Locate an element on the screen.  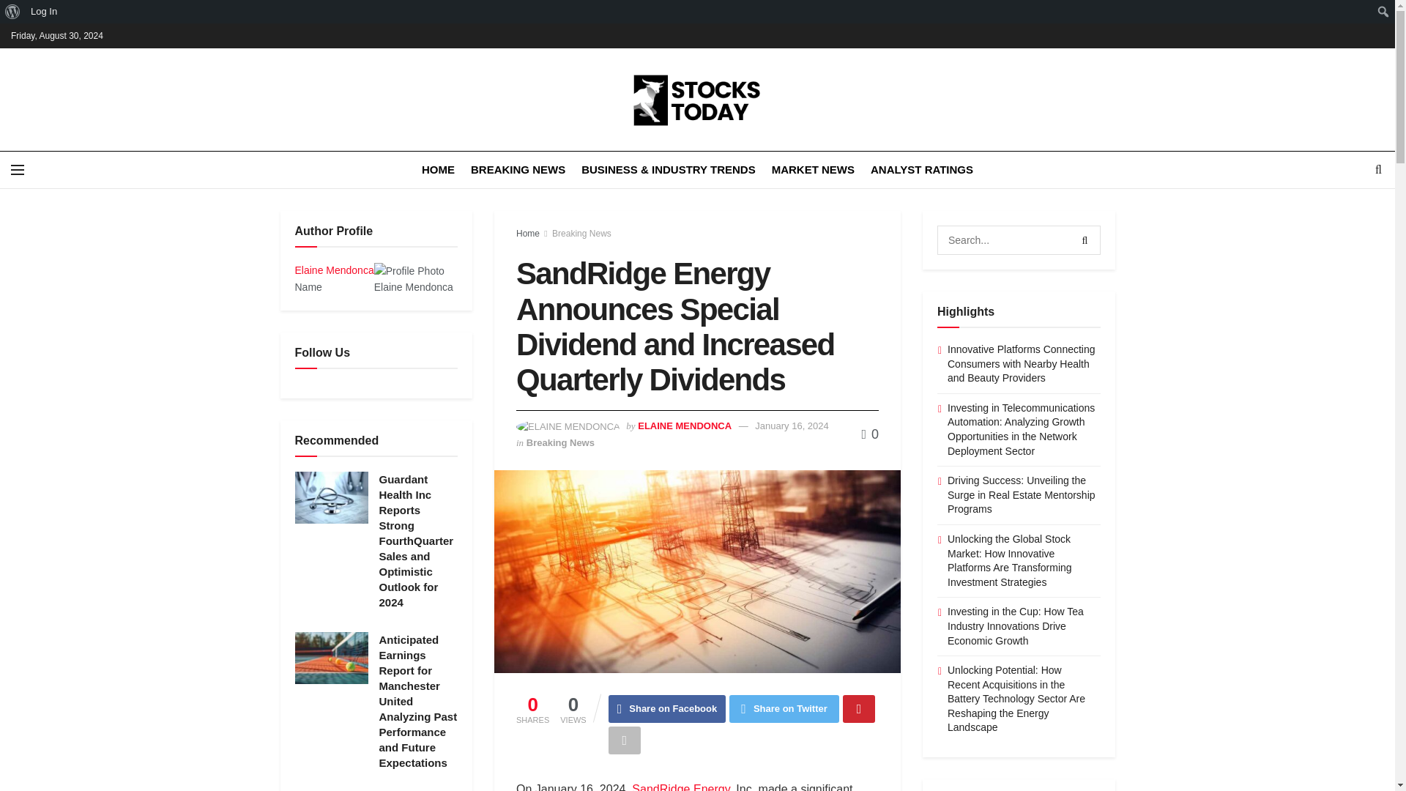
BREAKING NEWS is located at coordinates (518, 170).